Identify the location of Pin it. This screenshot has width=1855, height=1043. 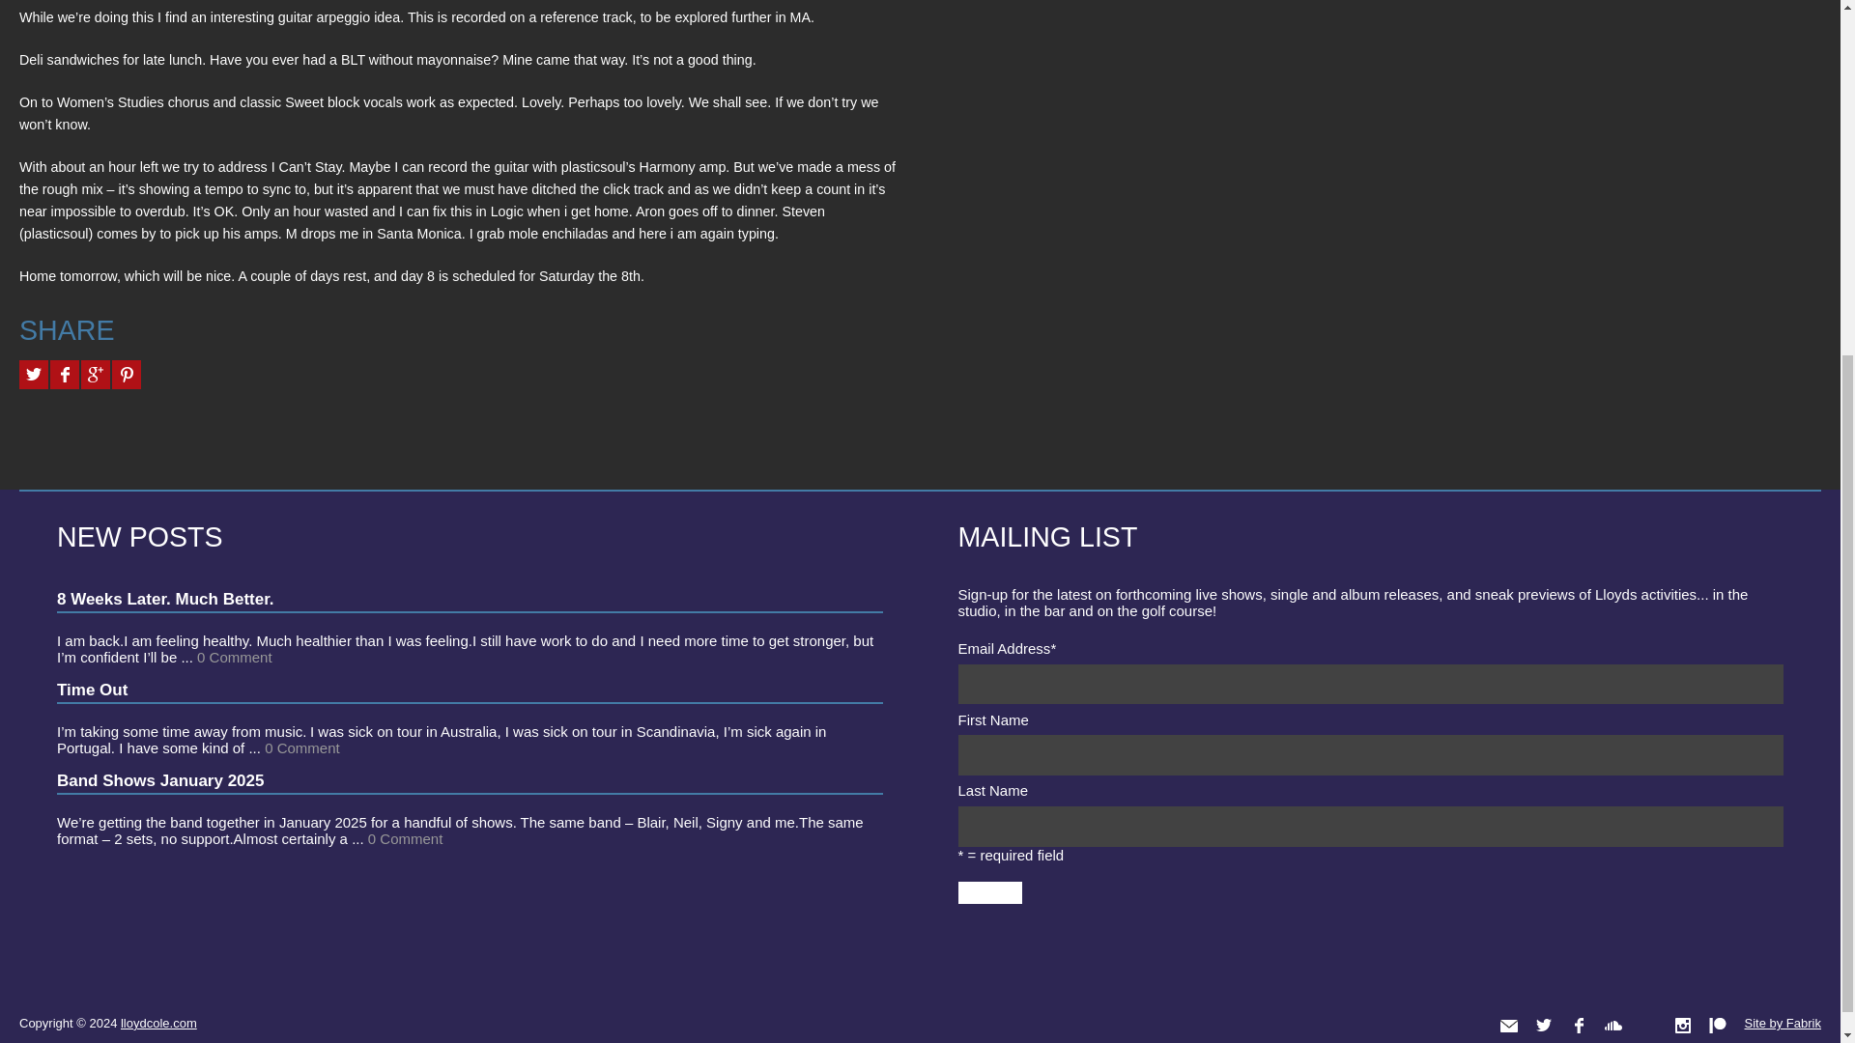
(126, 374).